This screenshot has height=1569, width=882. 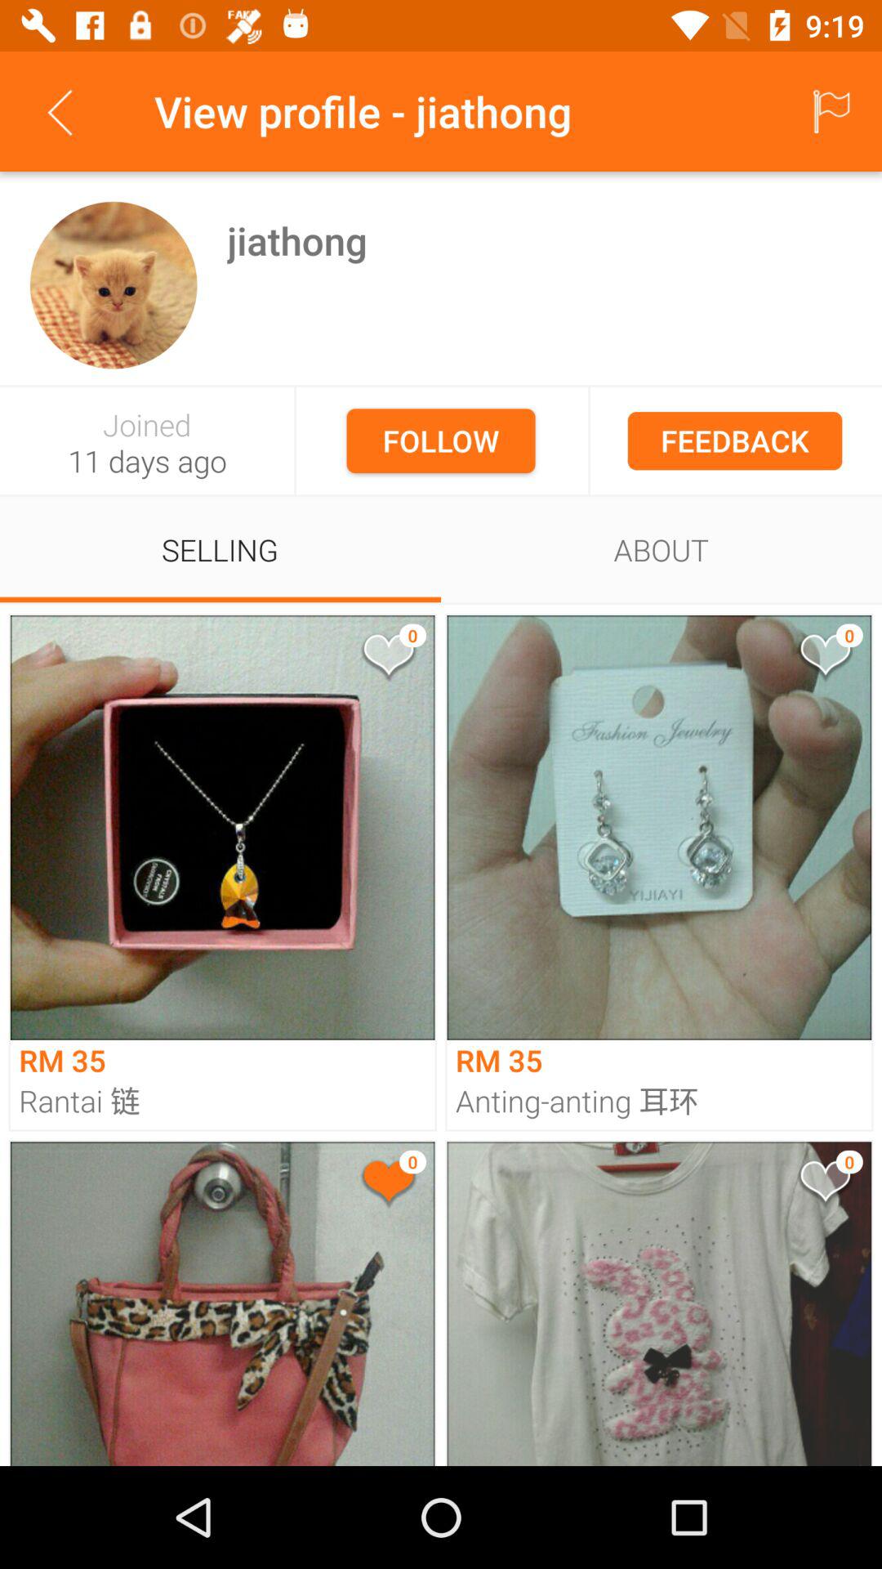 I want to click on inspect profile, so click(x=113, y=284).